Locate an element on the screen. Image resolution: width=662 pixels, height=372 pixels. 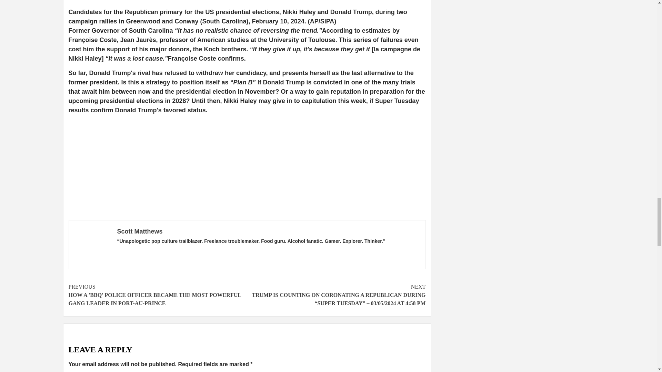
Scott Matthews is located at coordinates (140, 231).